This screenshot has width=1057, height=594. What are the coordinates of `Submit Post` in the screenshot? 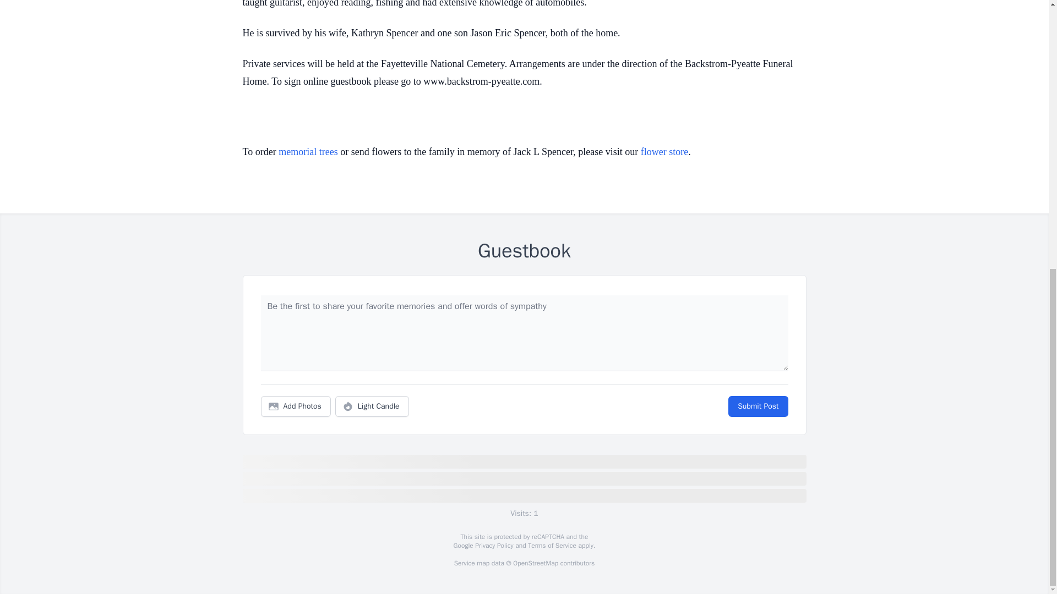 It's located at (758, 406).